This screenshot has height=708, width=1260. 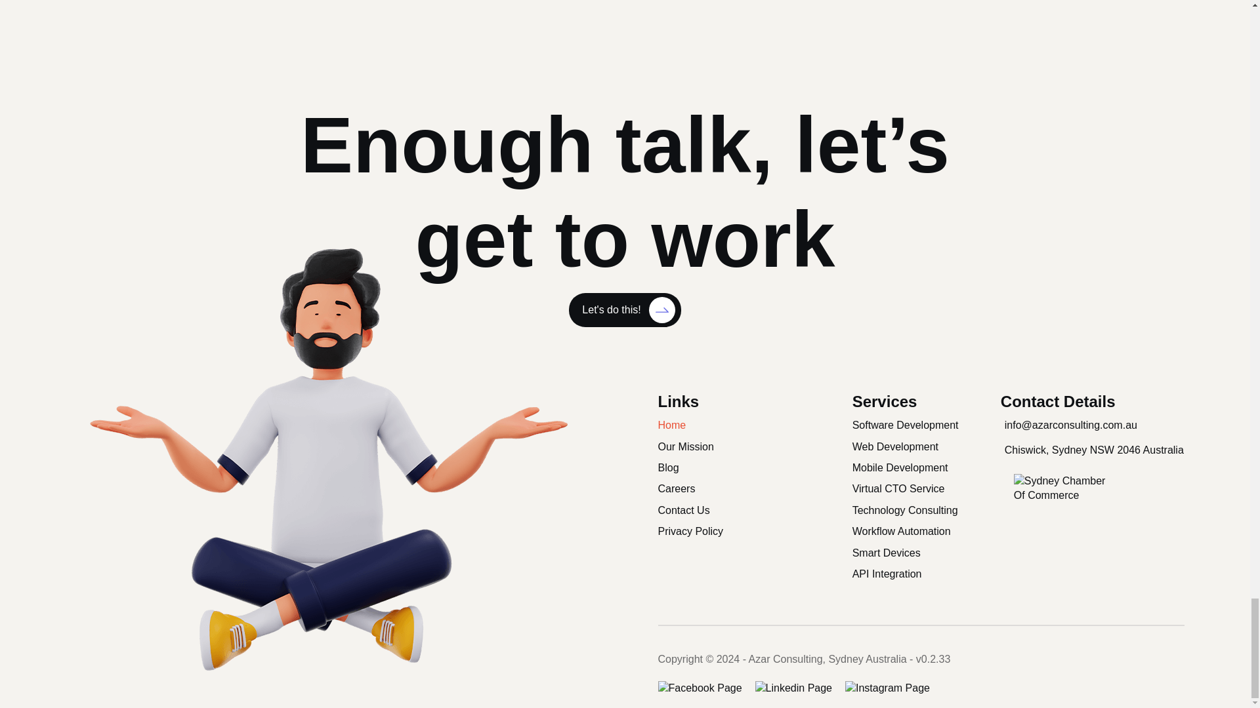 I want to click on Blog, so click(x=701, y=468).